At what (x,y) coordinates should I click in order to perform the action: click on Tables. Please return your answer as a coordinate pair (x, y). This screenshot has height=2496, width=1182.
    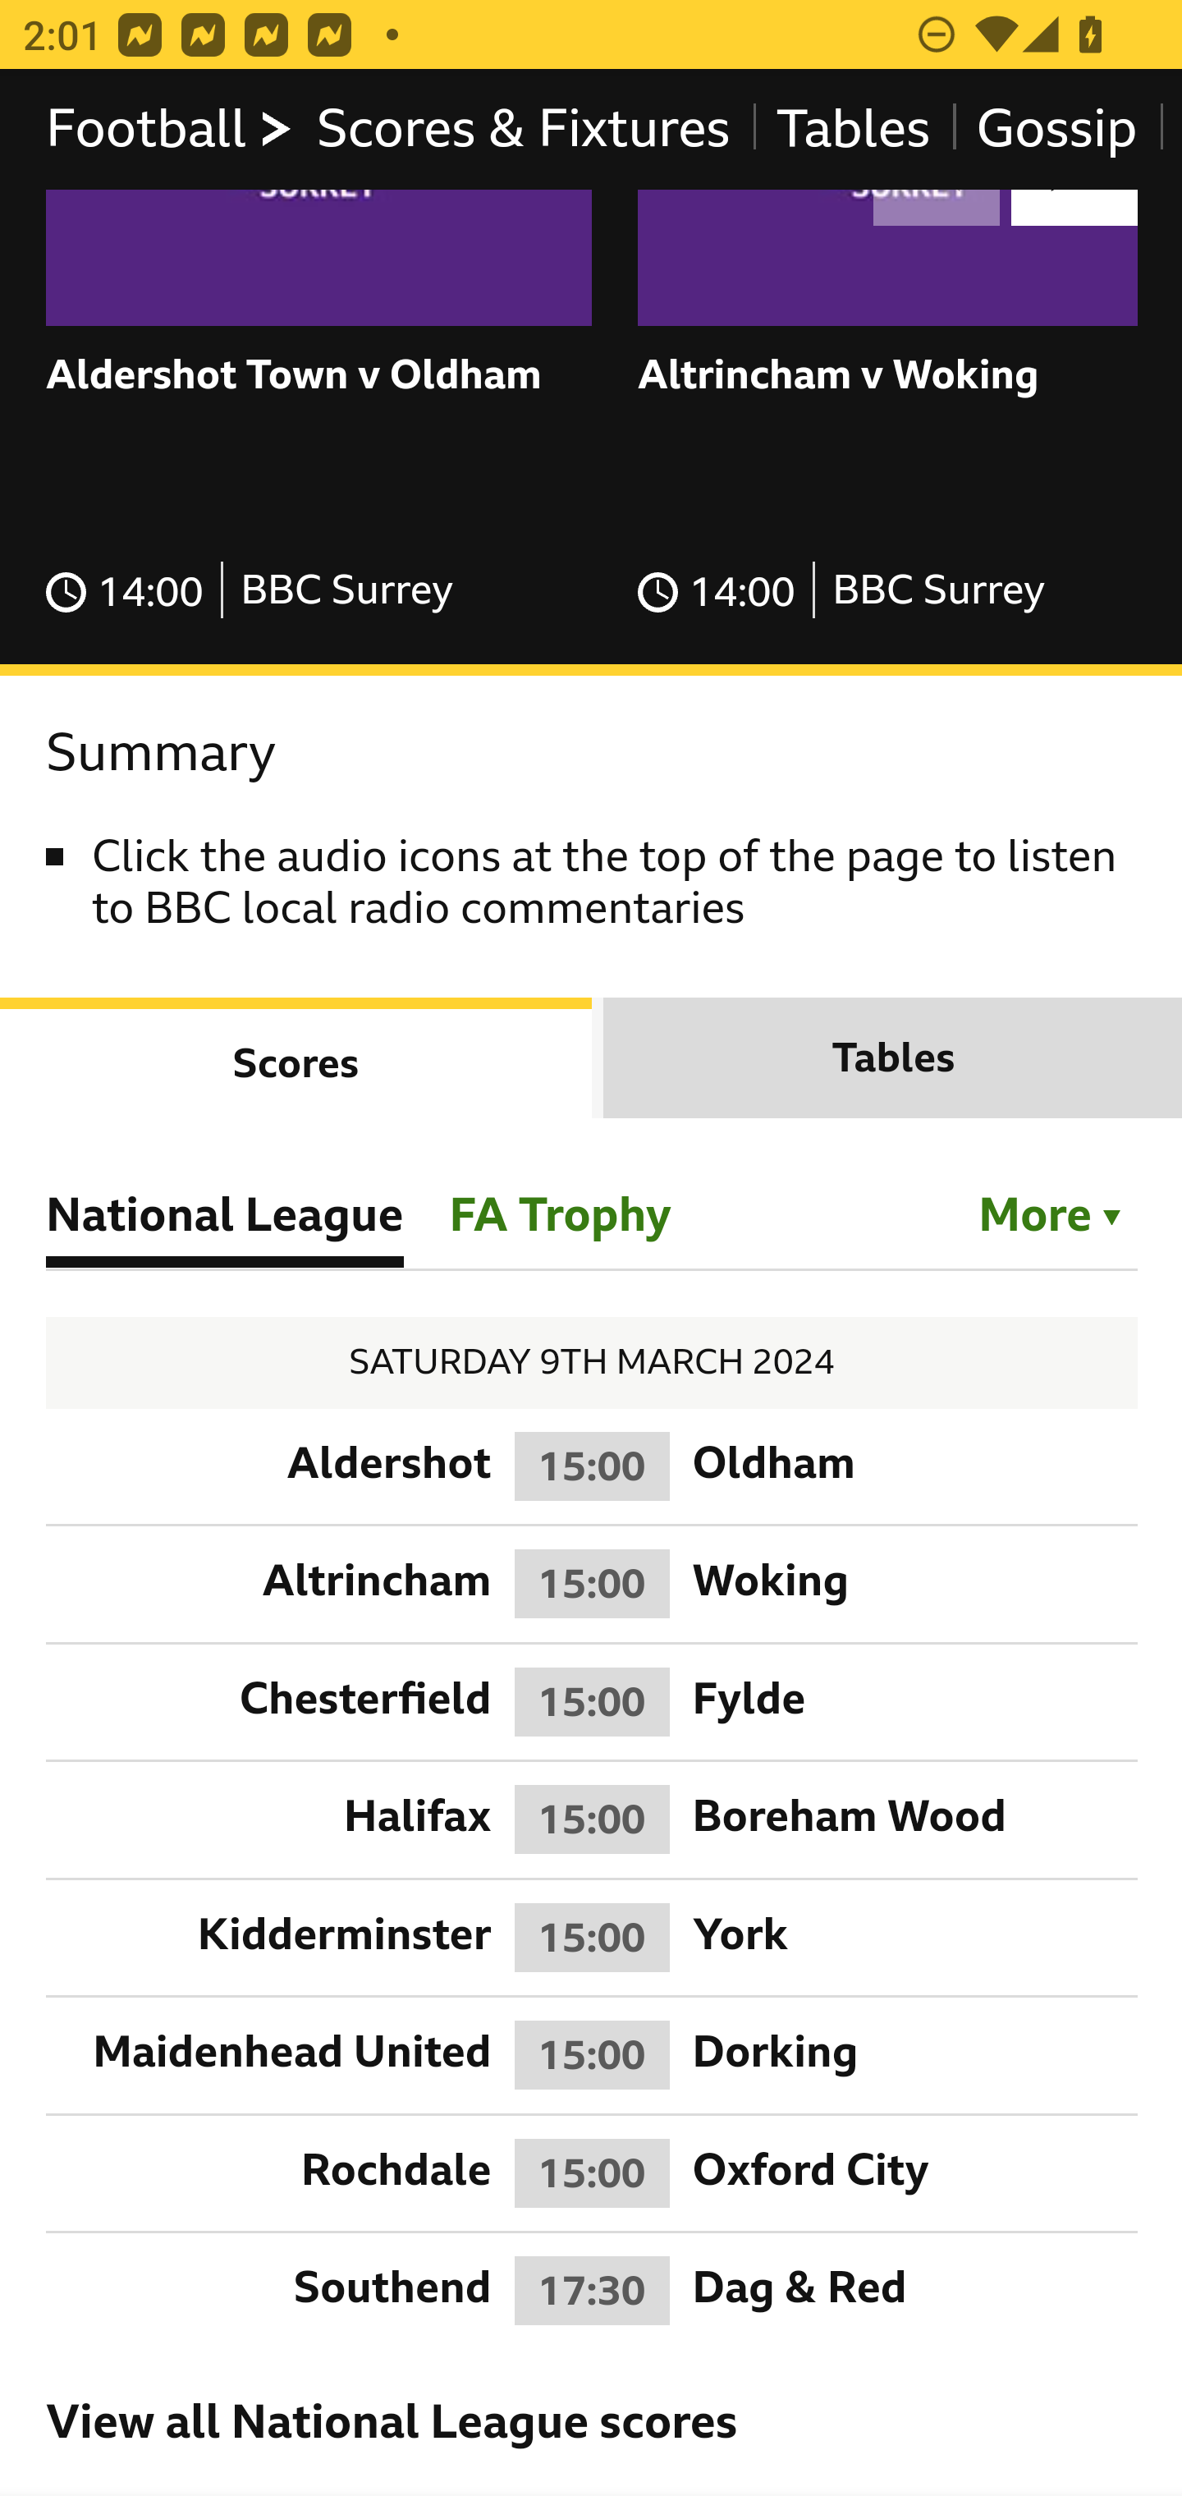
    Looking at the image, I should click on (892, 1058).